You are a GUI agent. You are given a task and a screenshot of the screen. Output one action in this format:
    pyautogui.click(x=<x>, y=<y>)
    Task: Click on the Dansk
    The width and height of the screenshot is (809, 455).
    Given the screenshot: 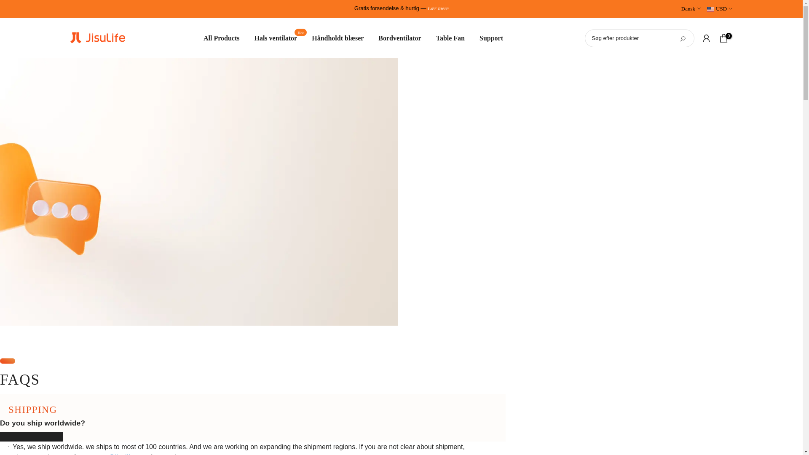 What is the action you would take?
    pyautogui.click(x=691, y=8)
    